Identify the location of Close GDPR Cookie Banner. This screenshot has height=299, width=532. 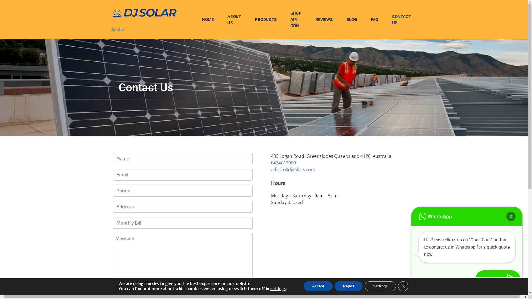
(403, 286).